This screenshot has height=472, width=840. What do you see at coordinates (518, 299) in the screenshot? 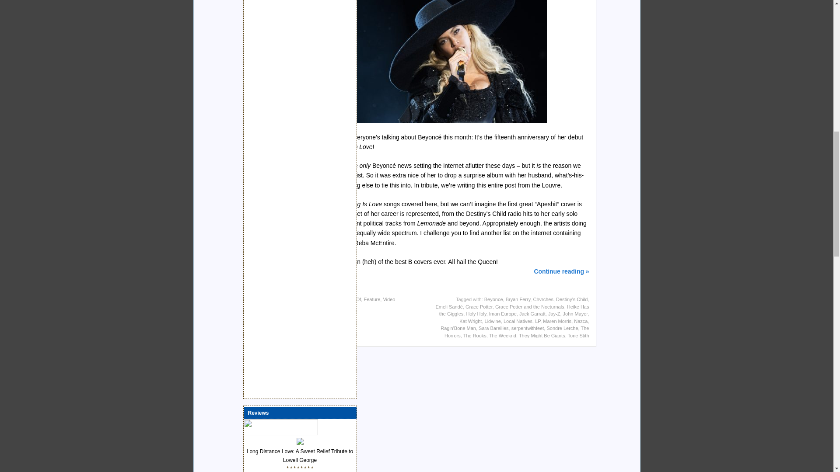
I see `Bryan Ferry` at bounding box center [518, 299].